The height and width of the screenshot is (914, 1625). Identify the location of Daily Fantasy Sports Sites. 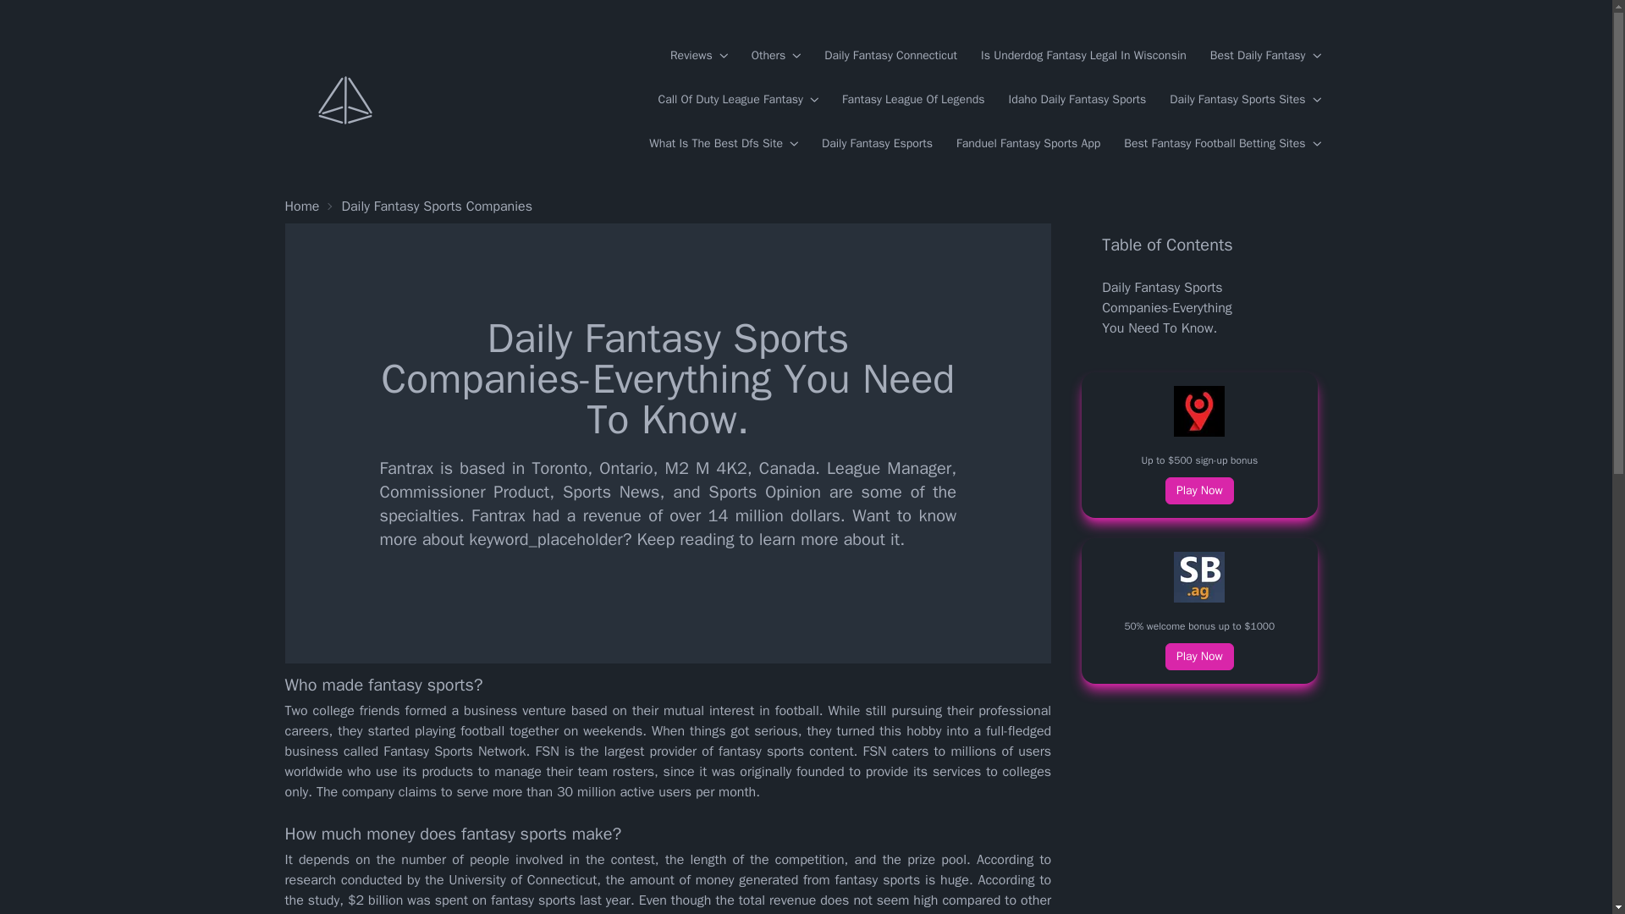
(1244, 100).